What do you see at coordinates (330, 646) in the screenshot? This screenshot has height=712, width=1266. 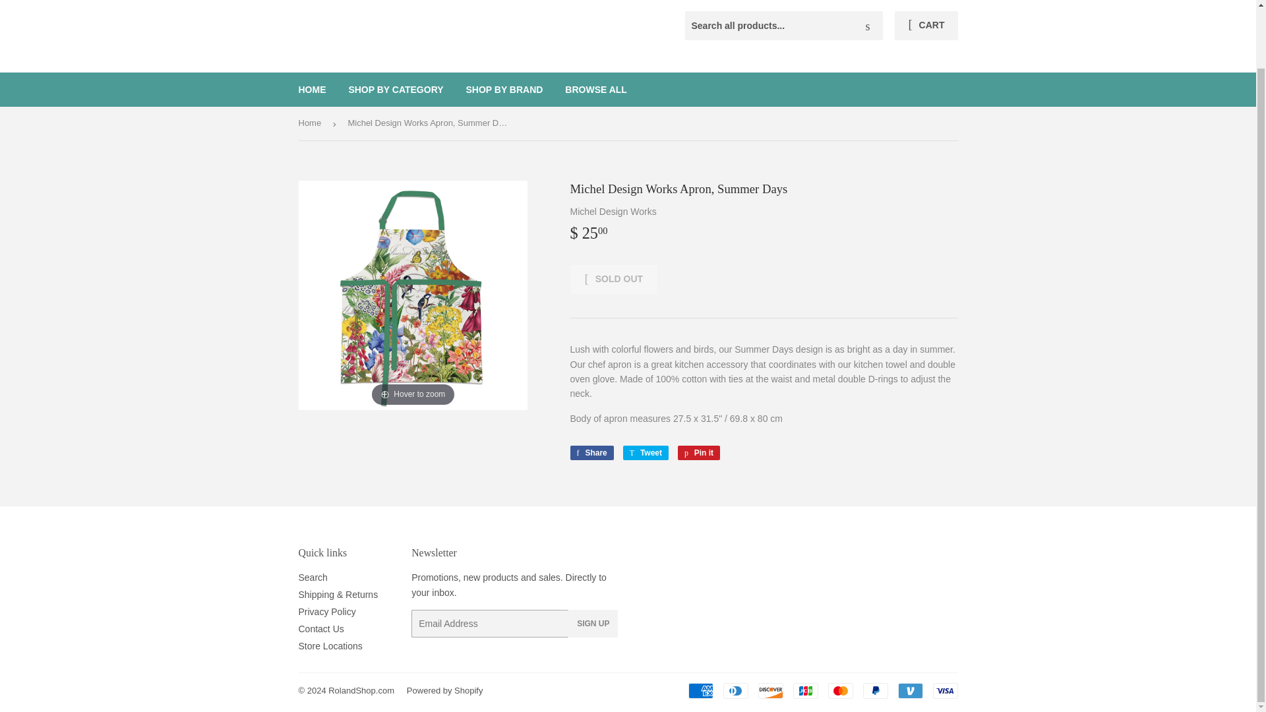 I see `Store Locations` at bounding box center [330, 646].